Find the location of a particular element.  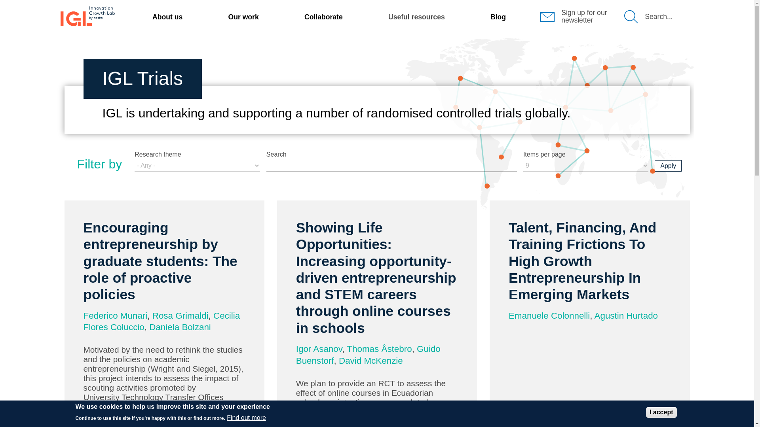

Federico Munari is located at coordinates (115, 316).